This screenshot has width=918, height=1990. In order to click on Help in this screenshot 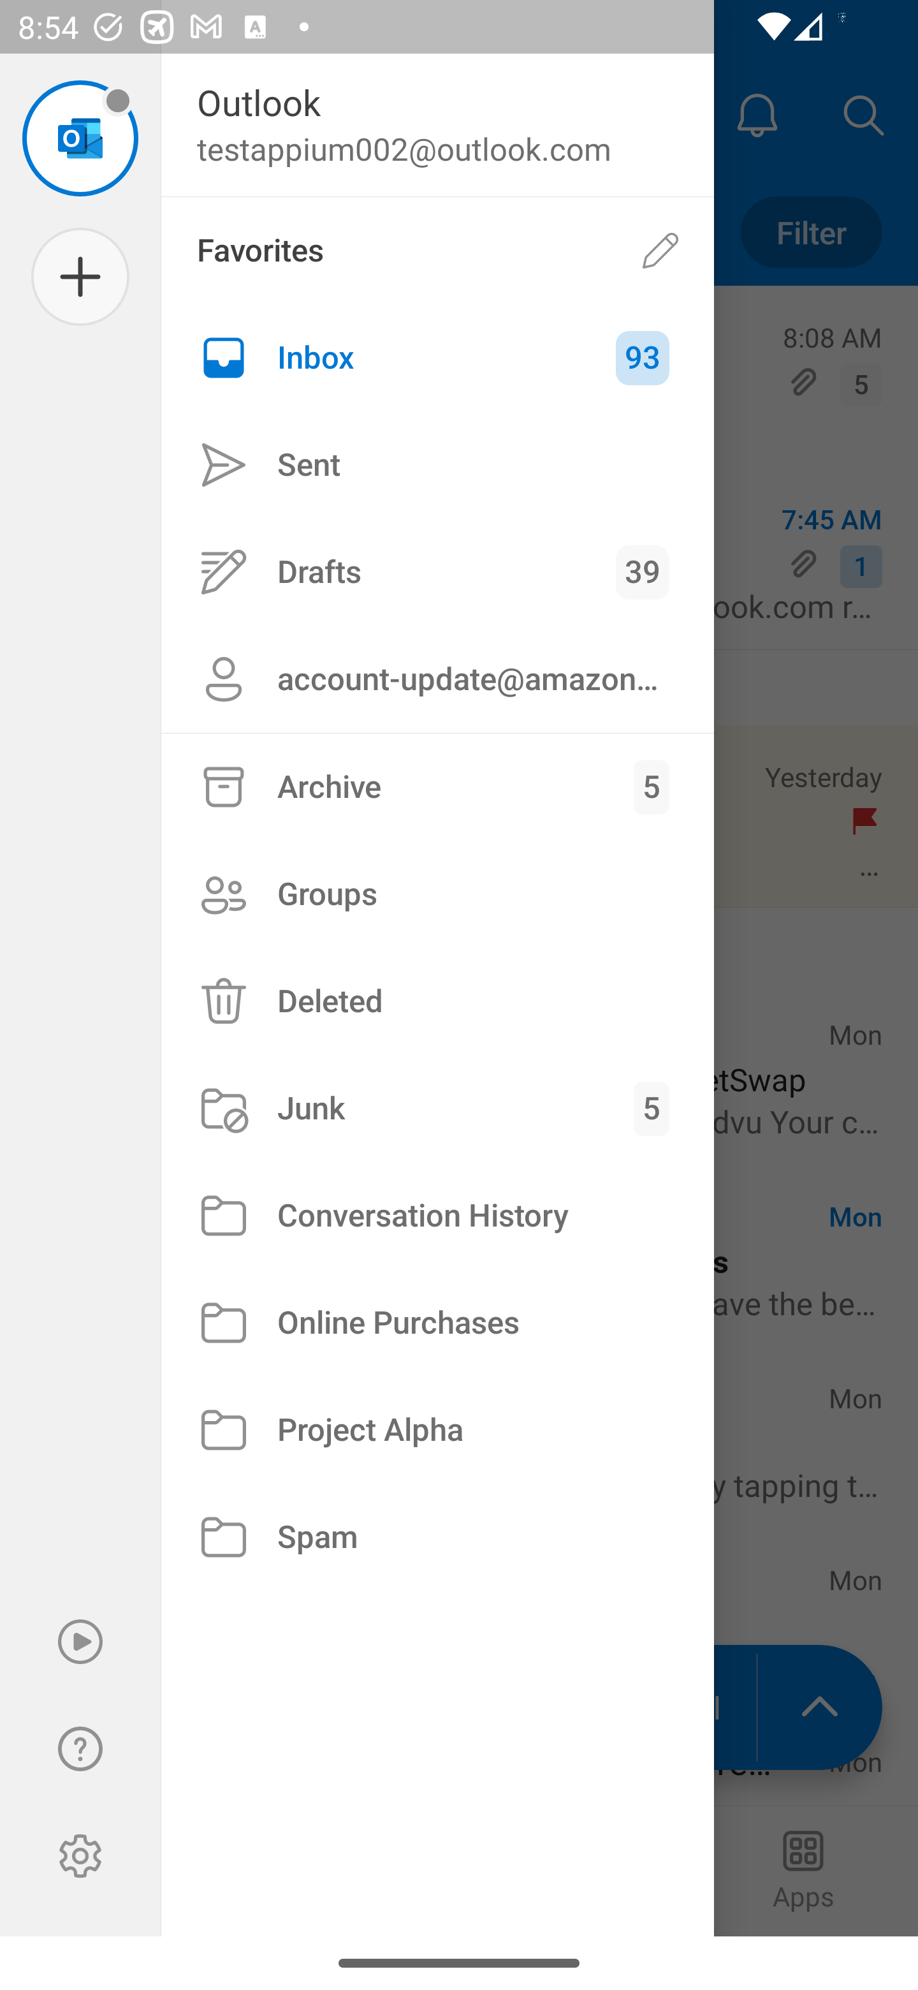, I will do `click(80, 1749)`.